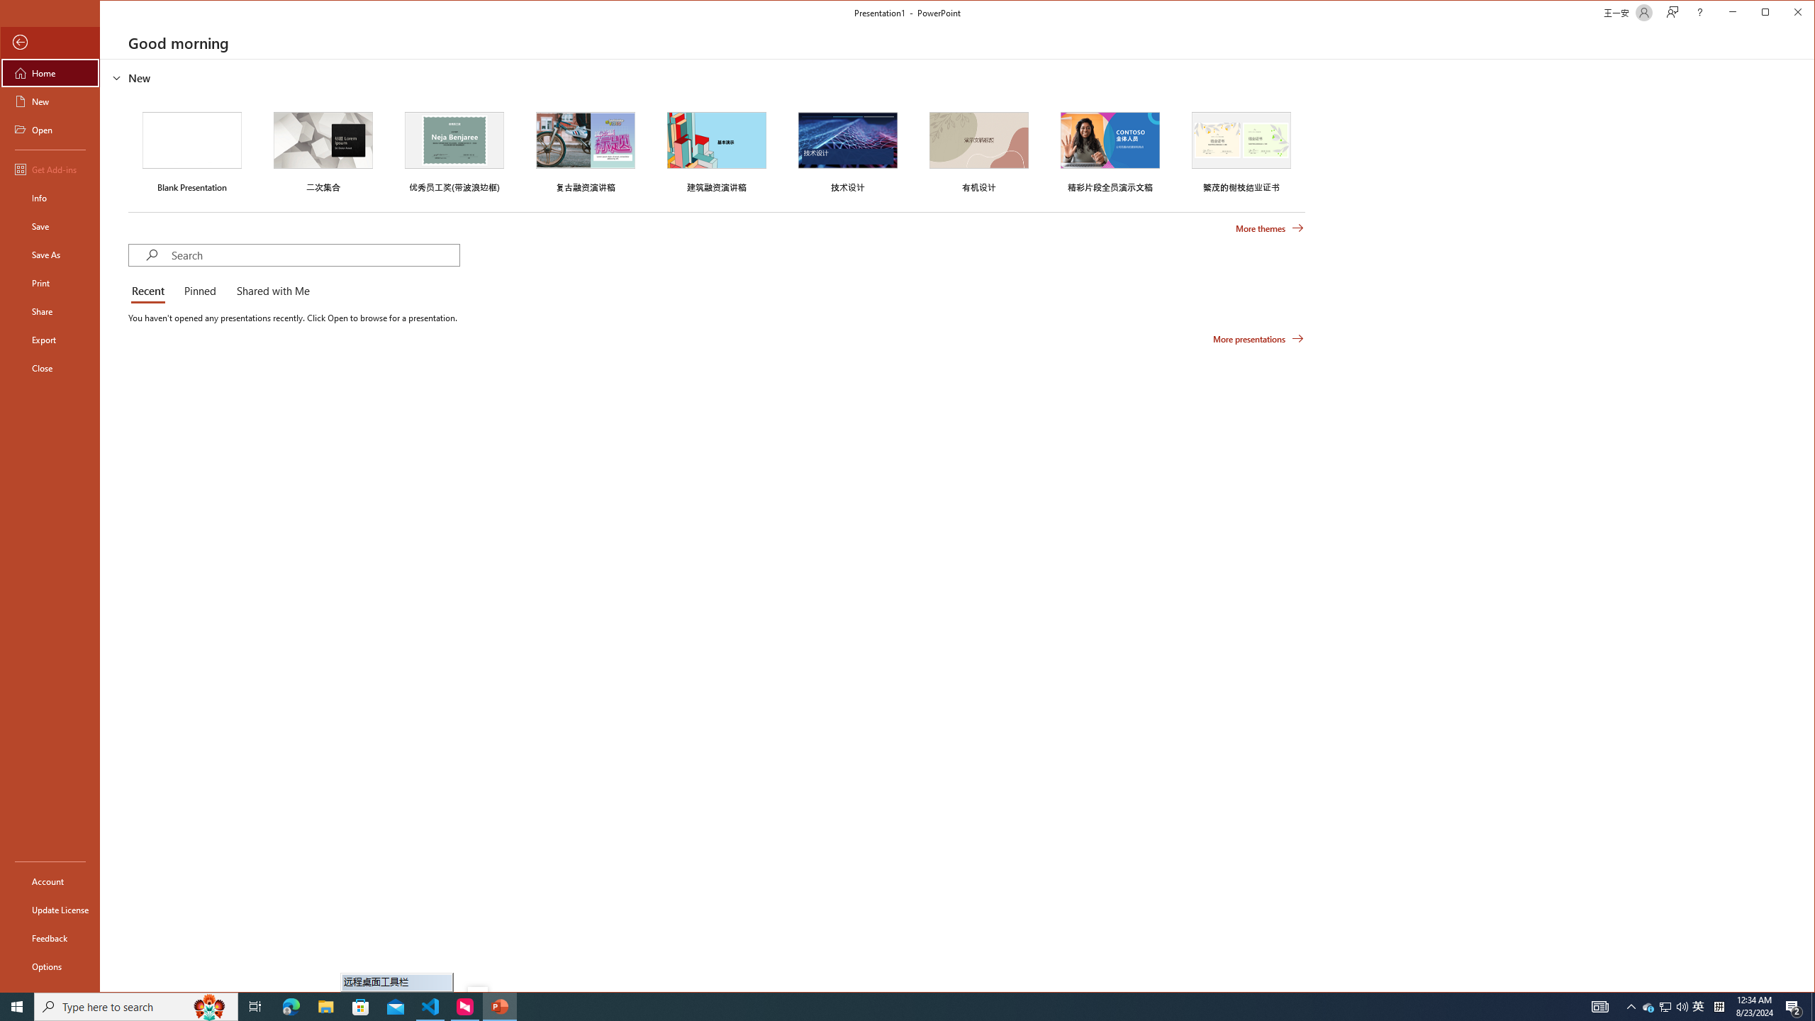  I want to click on More themes, so click(1269, 228).